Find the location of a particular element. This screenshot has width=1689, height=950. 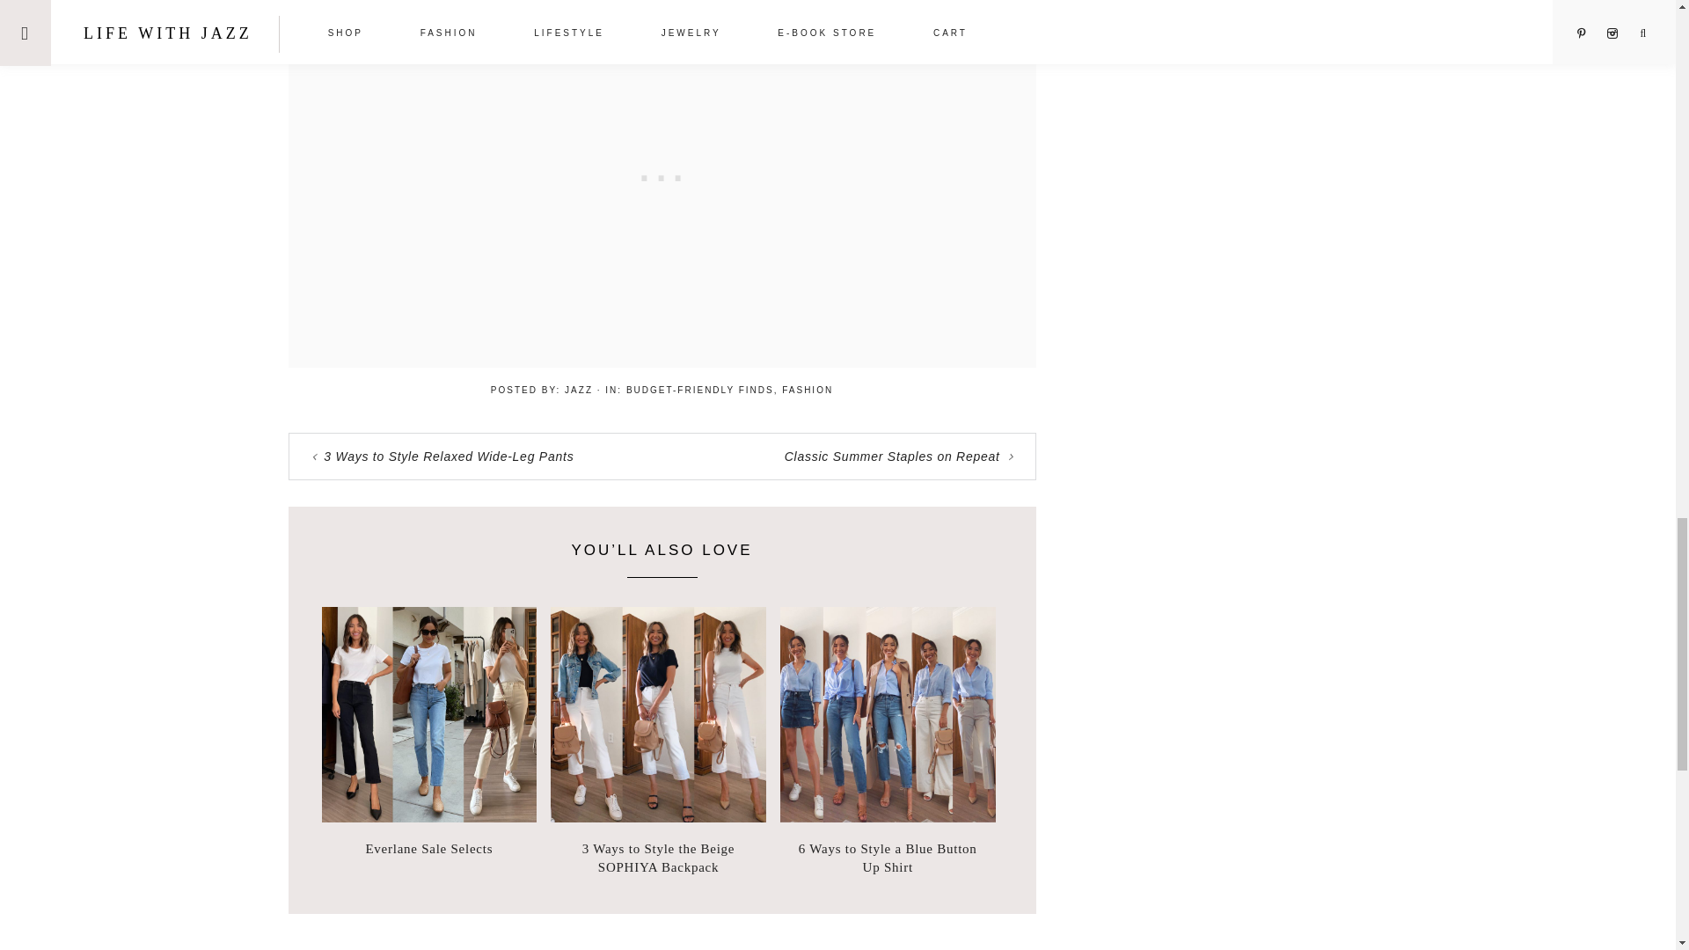

Permanent Link to 3 Ways to Style the Beige SOPHIYA Backpack is located at coordinates (658, 858).